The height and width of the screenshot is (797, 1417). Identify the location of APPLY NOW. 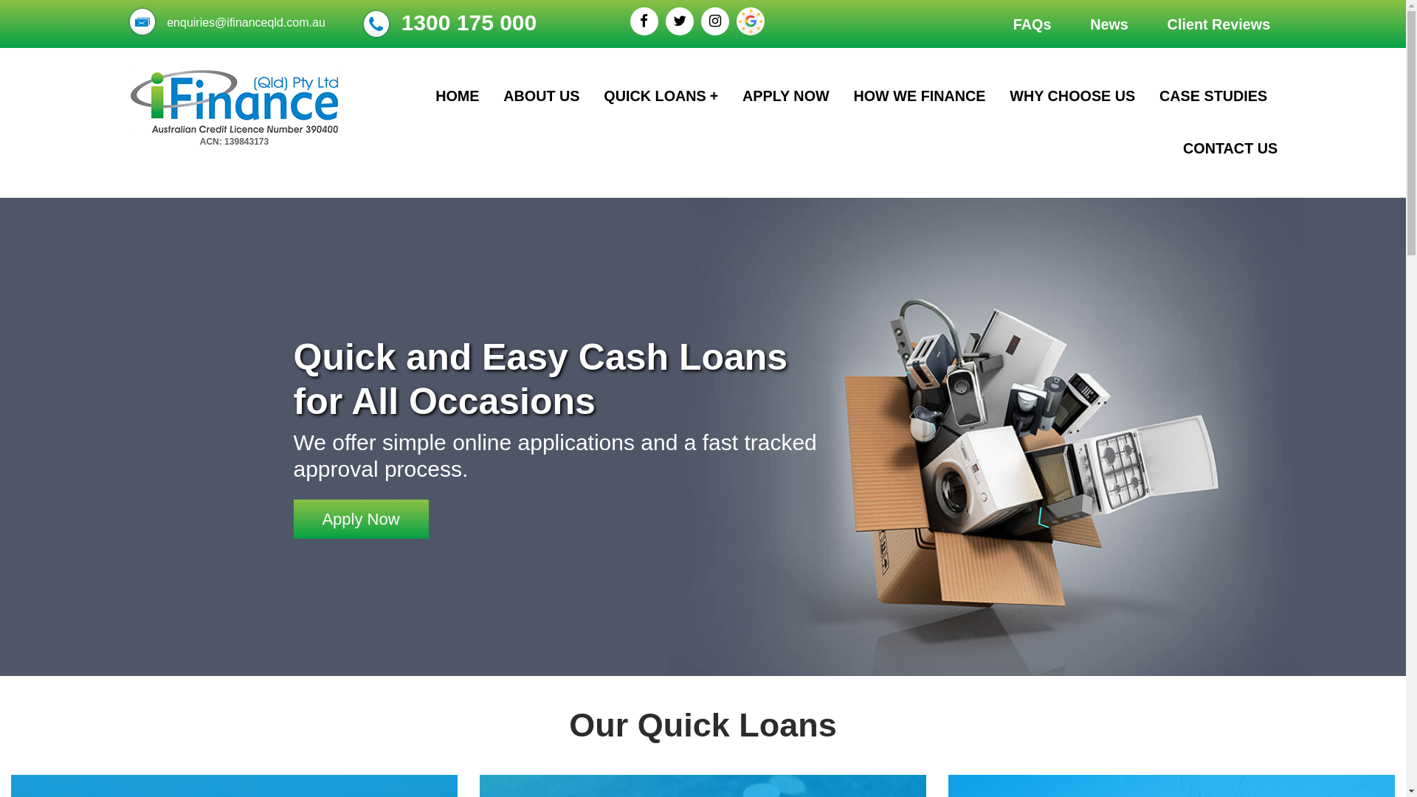
(786, 96).